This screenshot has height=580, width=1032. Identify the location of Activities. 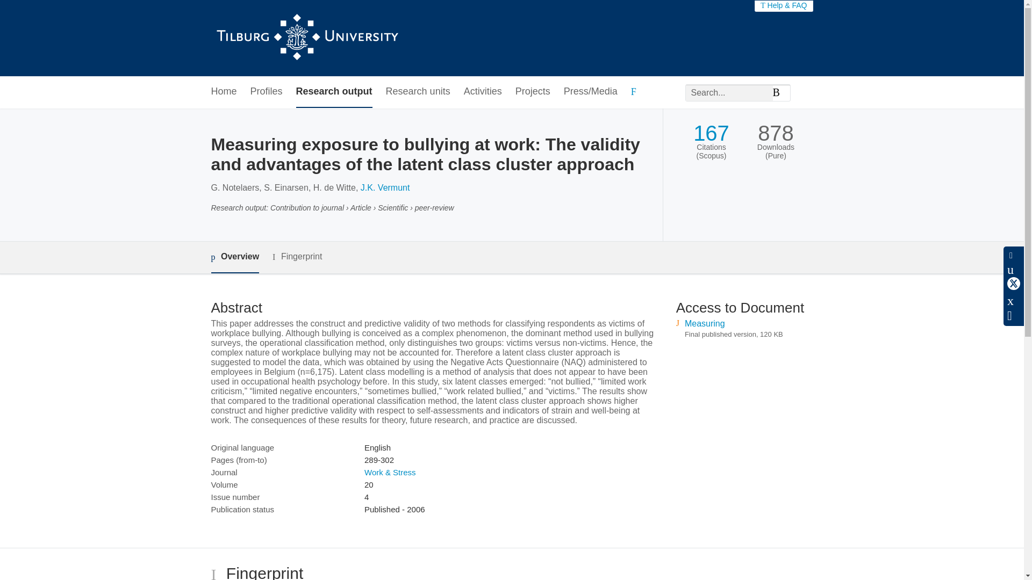
(483, 91).